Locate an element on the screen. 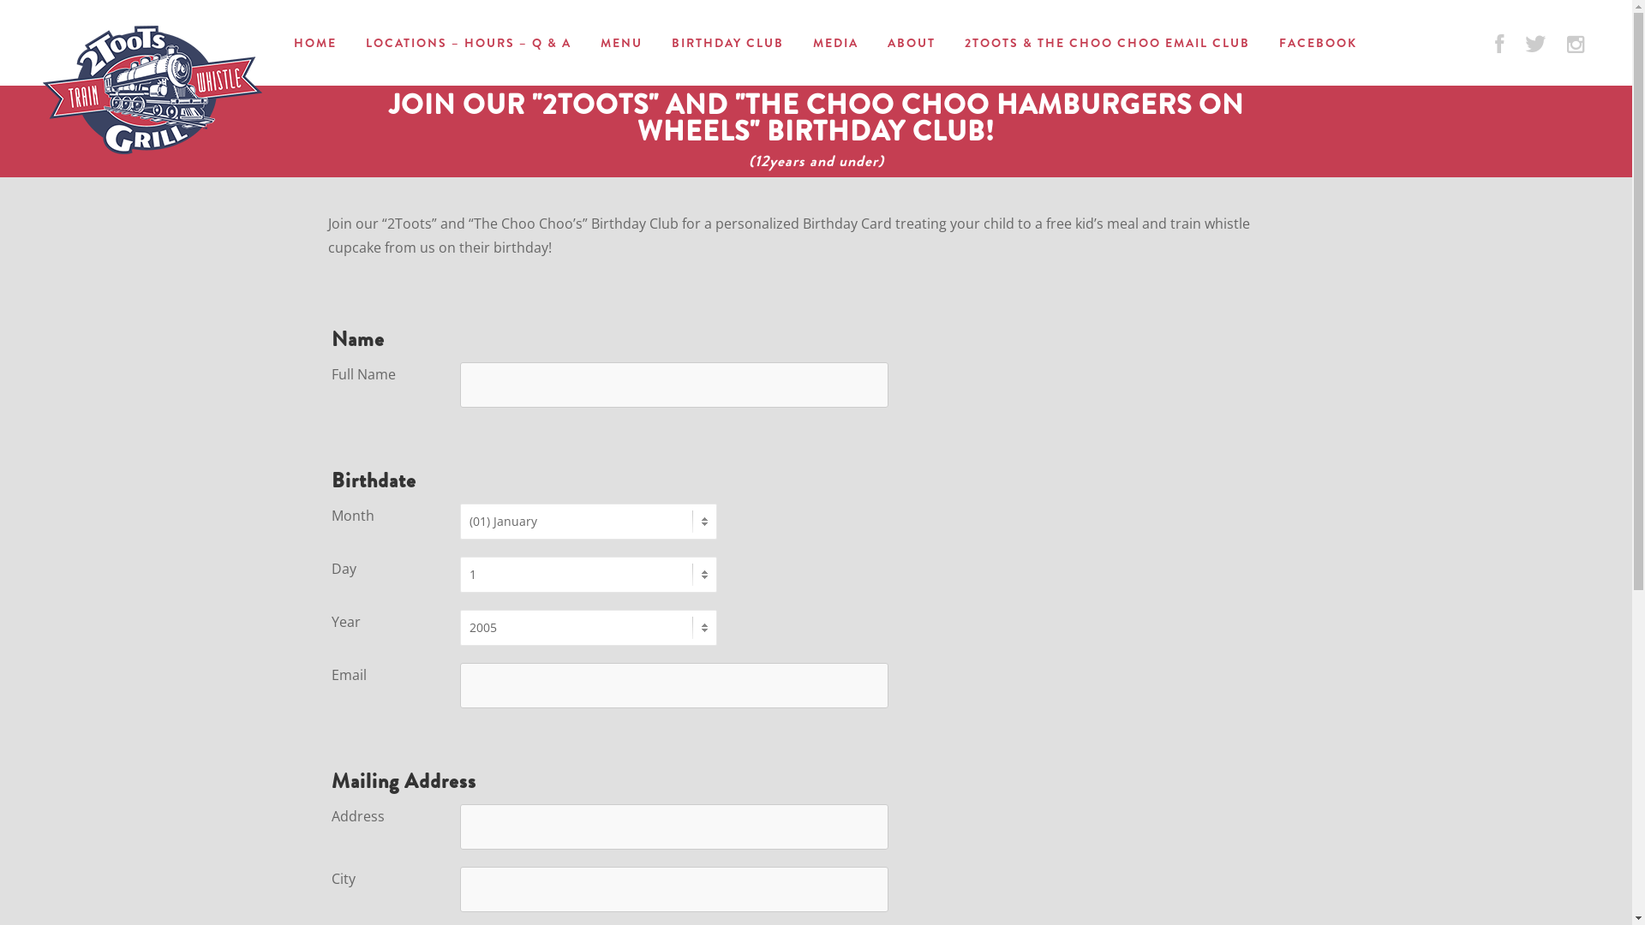 This screenshot has width=1645, height=925. BIRTHDAY CLUB is located at coordinates (728, 43).